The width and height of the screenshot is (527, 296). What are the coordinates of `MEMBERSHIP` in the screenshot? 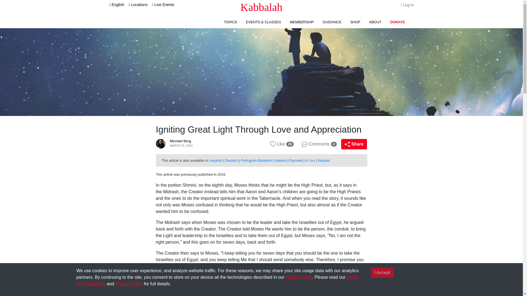 It's located at (302, 22).